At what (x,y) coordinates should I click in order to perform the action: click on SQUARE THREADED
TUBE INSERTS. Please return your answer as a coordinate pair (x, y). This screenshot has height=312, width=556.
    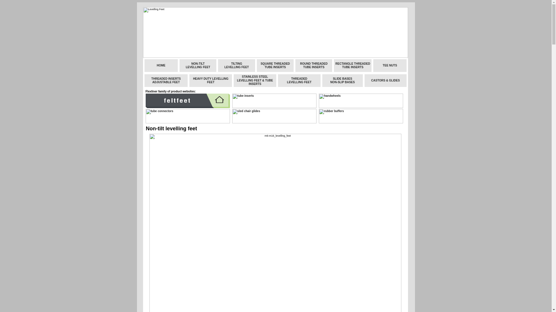
    Looking at the image, I should click on (275, 65).